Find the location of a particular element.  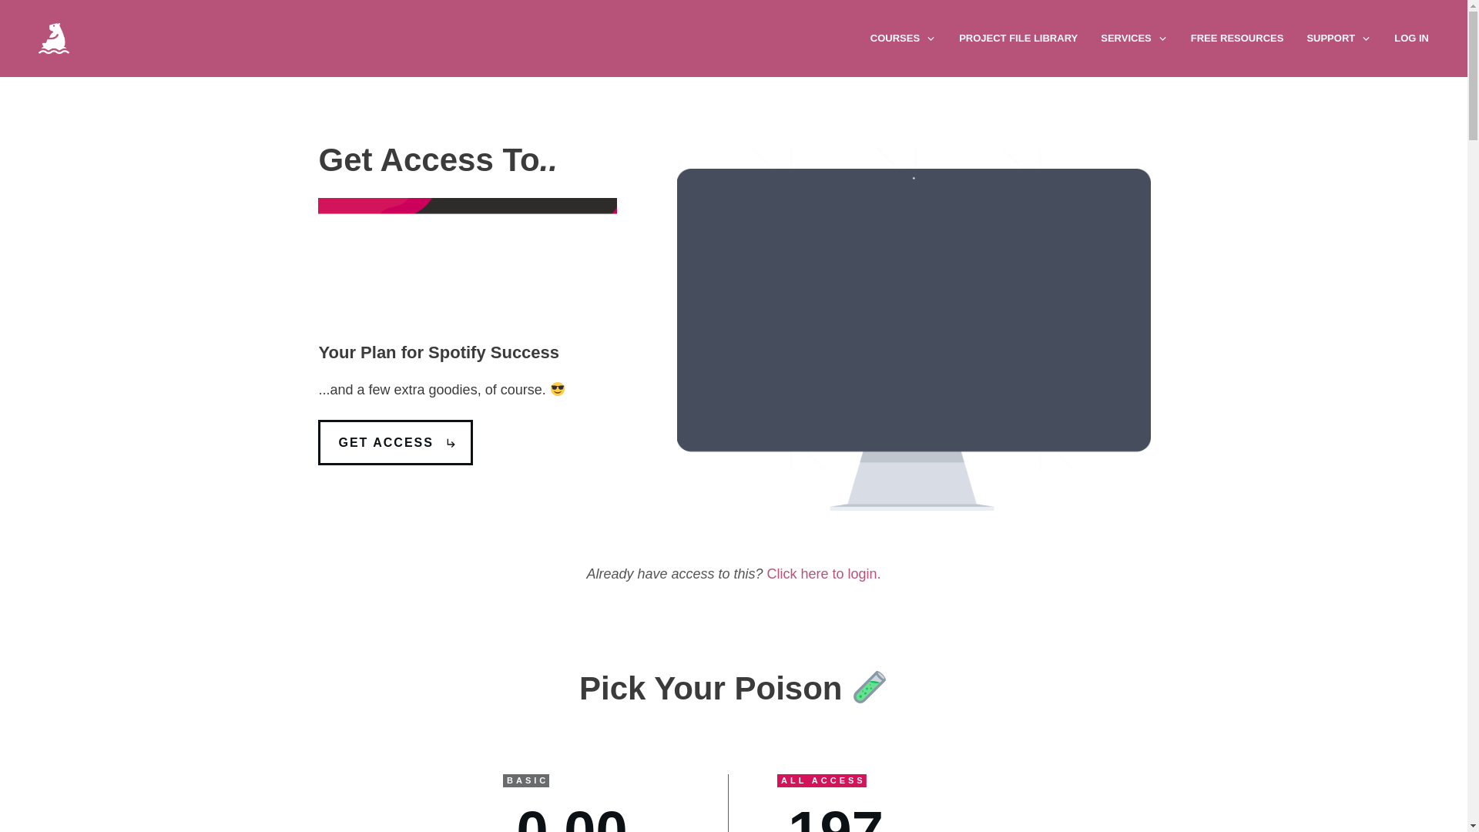

Responsive Video is located at coordinates (914, 310).